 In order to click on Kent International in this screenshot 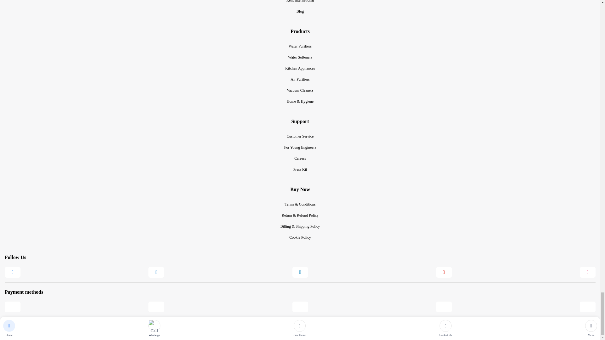, I will do `click(300, 3)`.